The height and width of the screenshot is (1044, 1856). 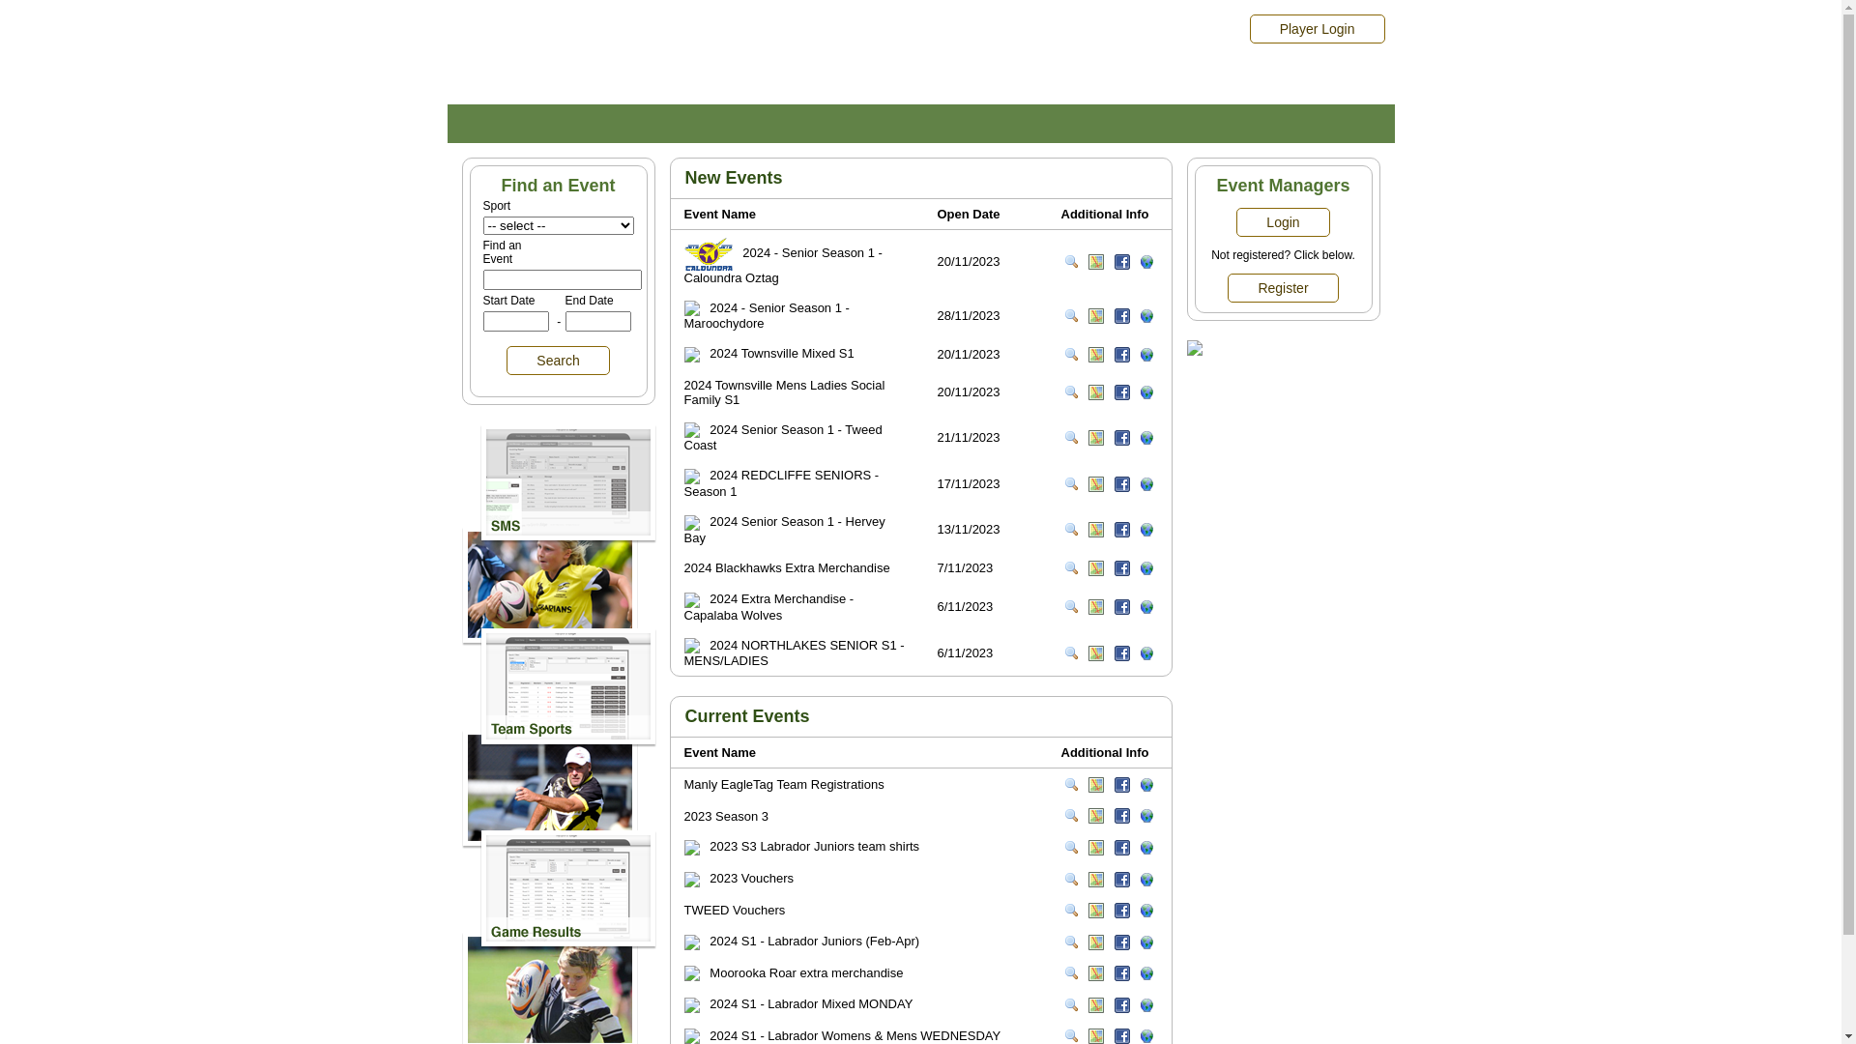 I want to click on View on Map, so click(x=1096, y=1005).